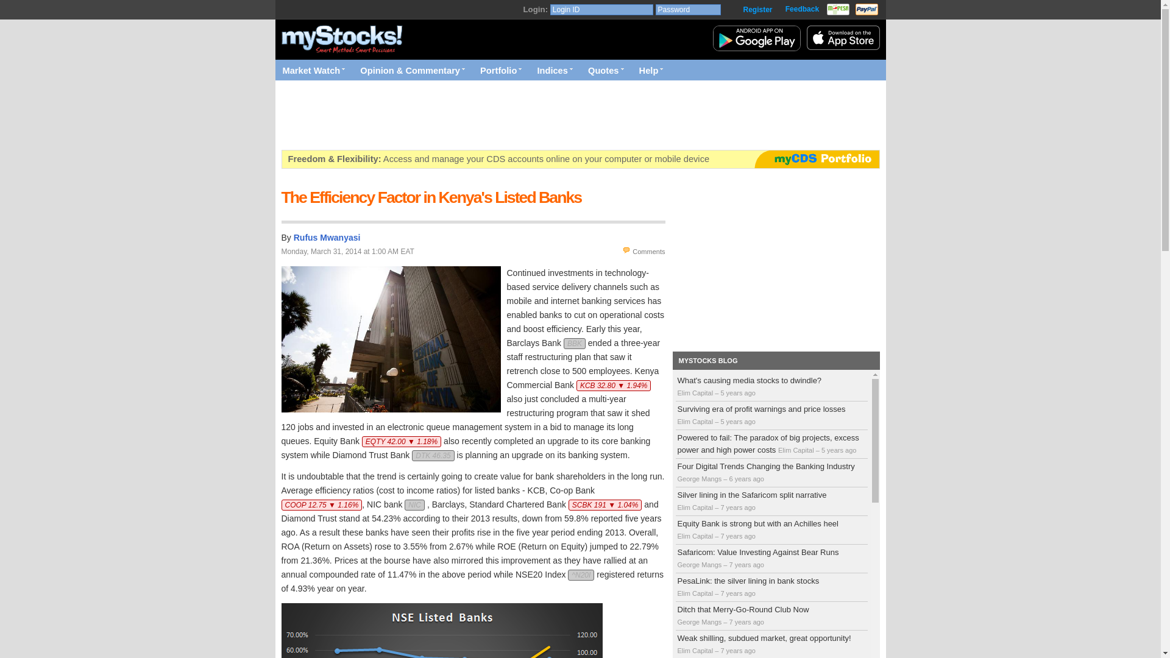  What do you see at coordinates (433, 456) in the screenshot?
I see `DTK 46.35` at bounding box center [433, 456].